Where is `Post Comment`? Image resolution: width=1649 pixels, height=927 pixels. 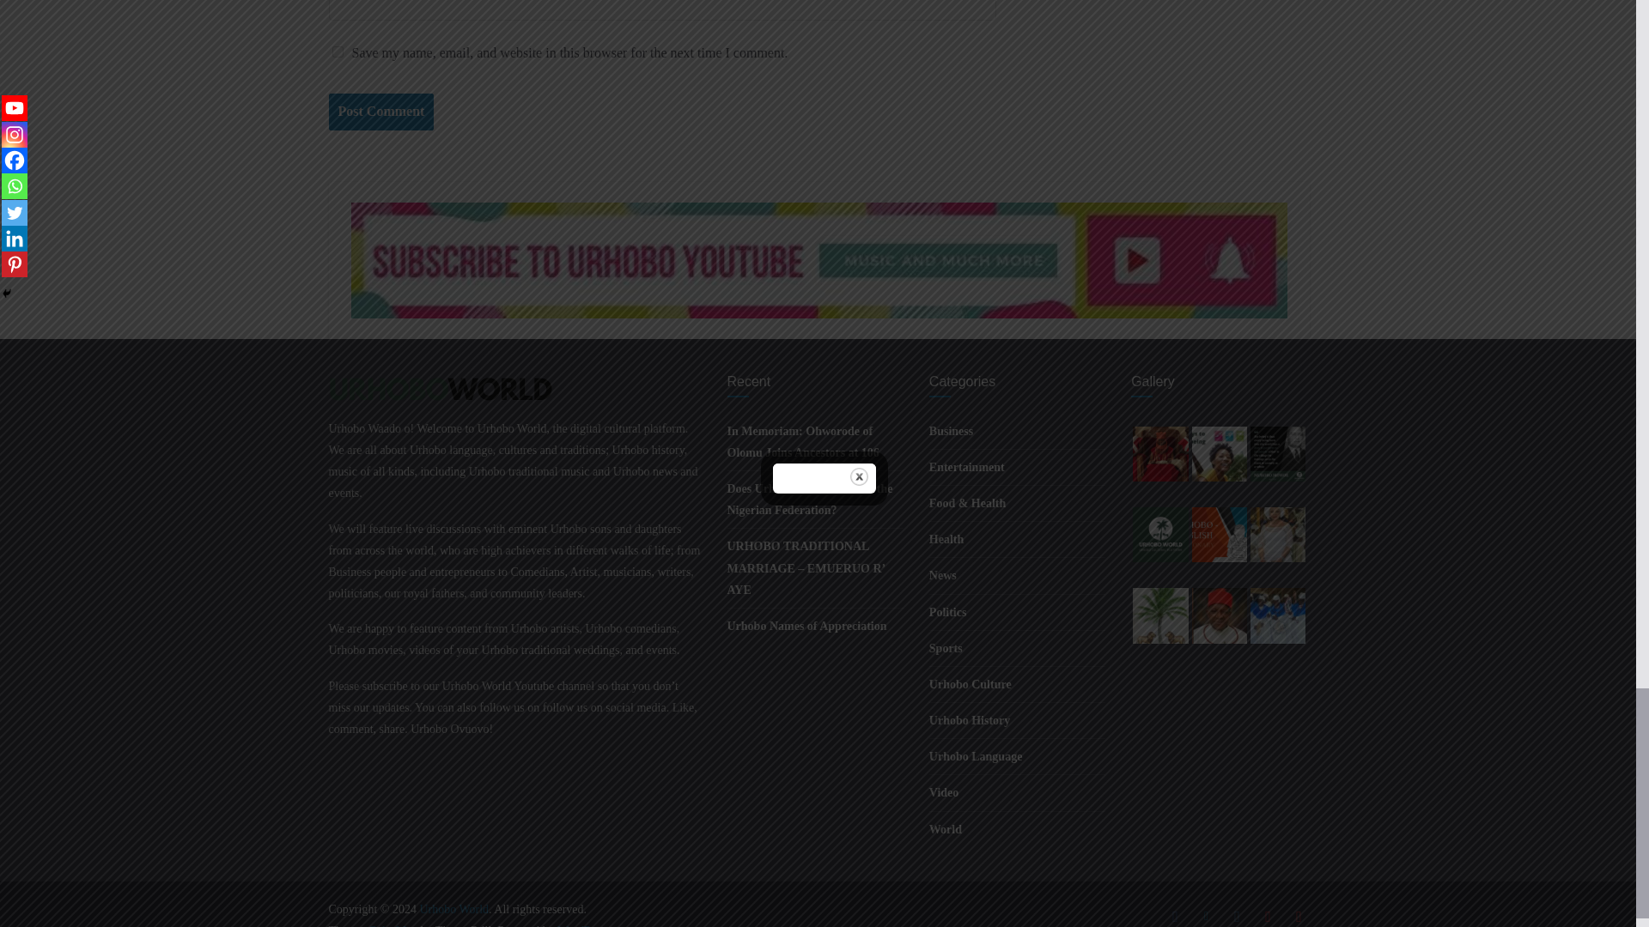
Post Comment is located at coordinates (380, 112).